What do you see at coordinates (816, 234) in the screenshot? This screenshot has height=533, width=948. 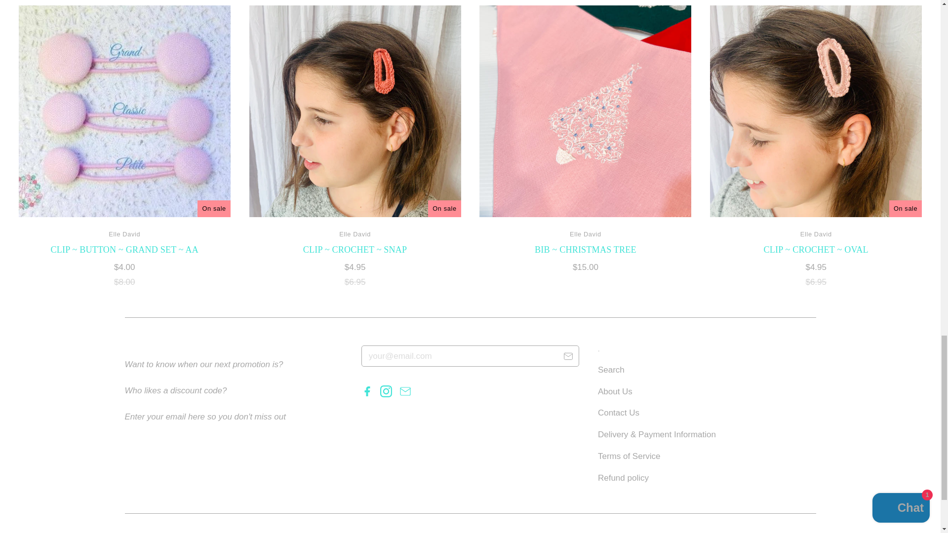 I see `Elle David` at bounding box center [816, 234].